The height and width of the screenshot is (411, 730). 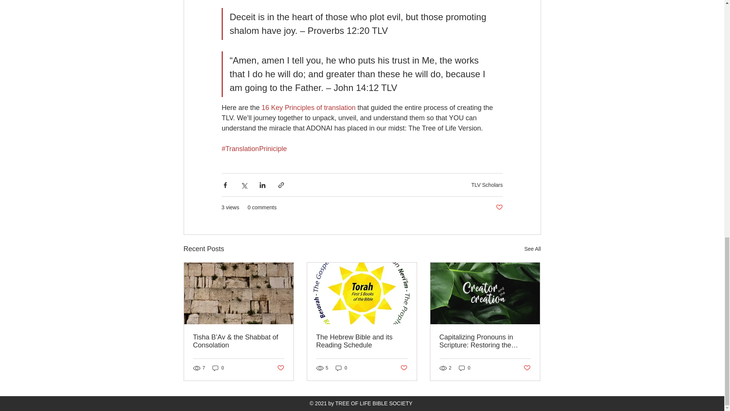 I want to click on TLV Scholars, so click(x=487, y=185).